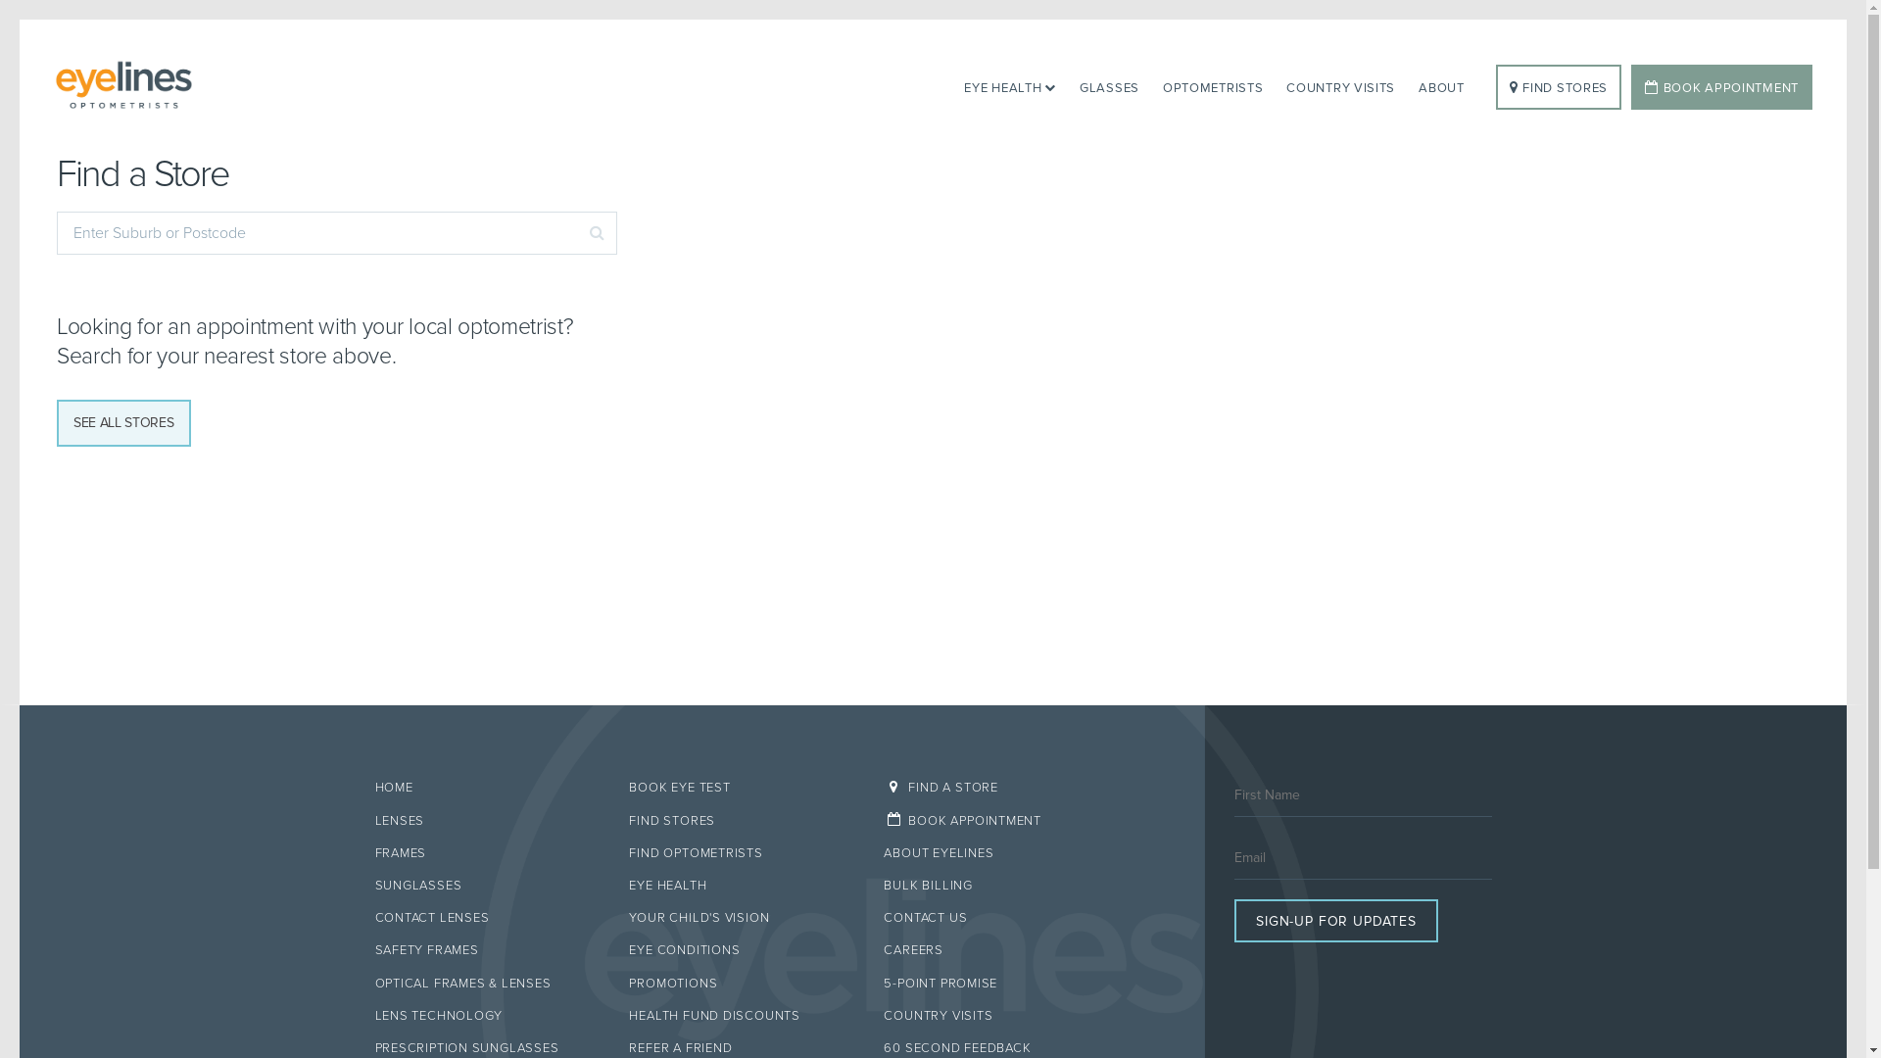 This screenshot has width=1881, height=1058. What do you see at coordinates (742, 1016) in the screenshot?
I see `HEALTH FUND DISCOUNTS` at bounding box center [742, 1016].